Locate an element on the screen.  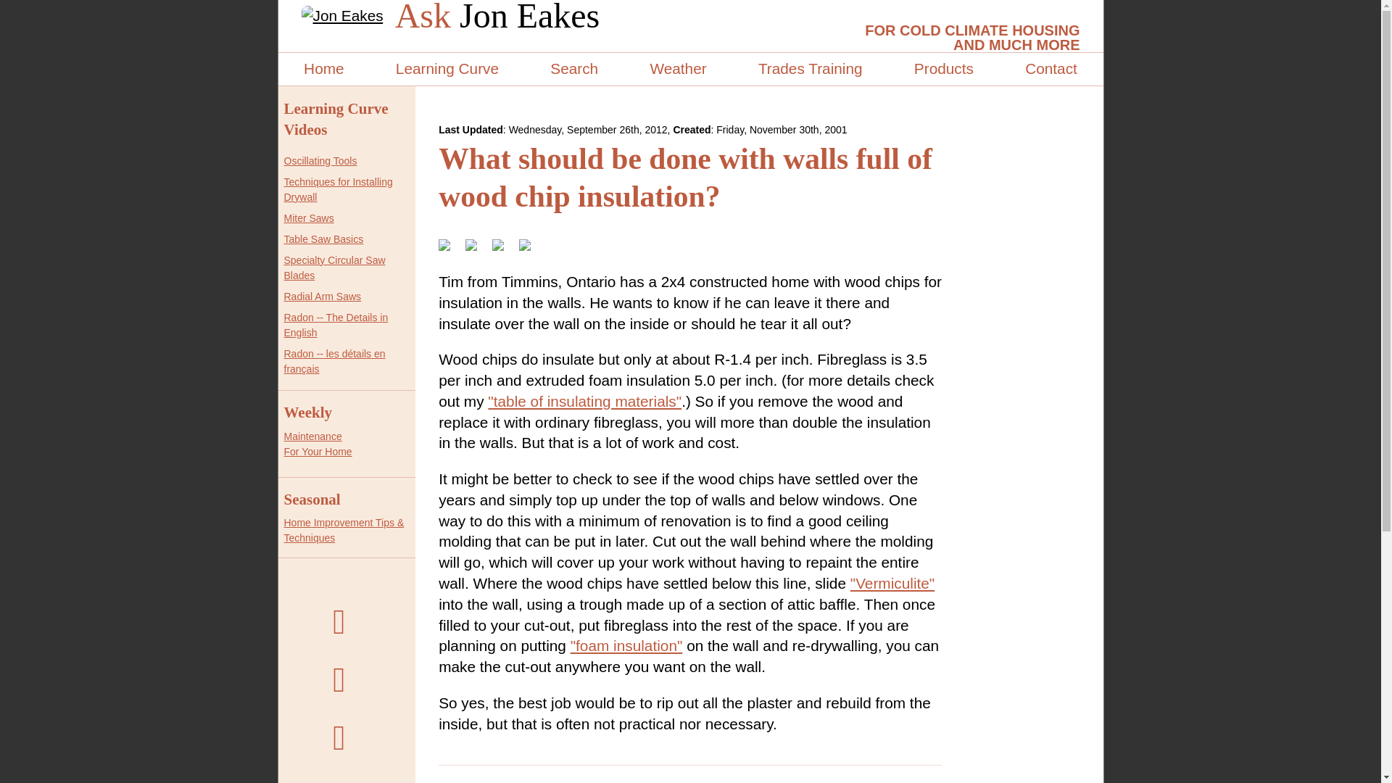
Table Saw Basics is located at coordinates (323, 239).